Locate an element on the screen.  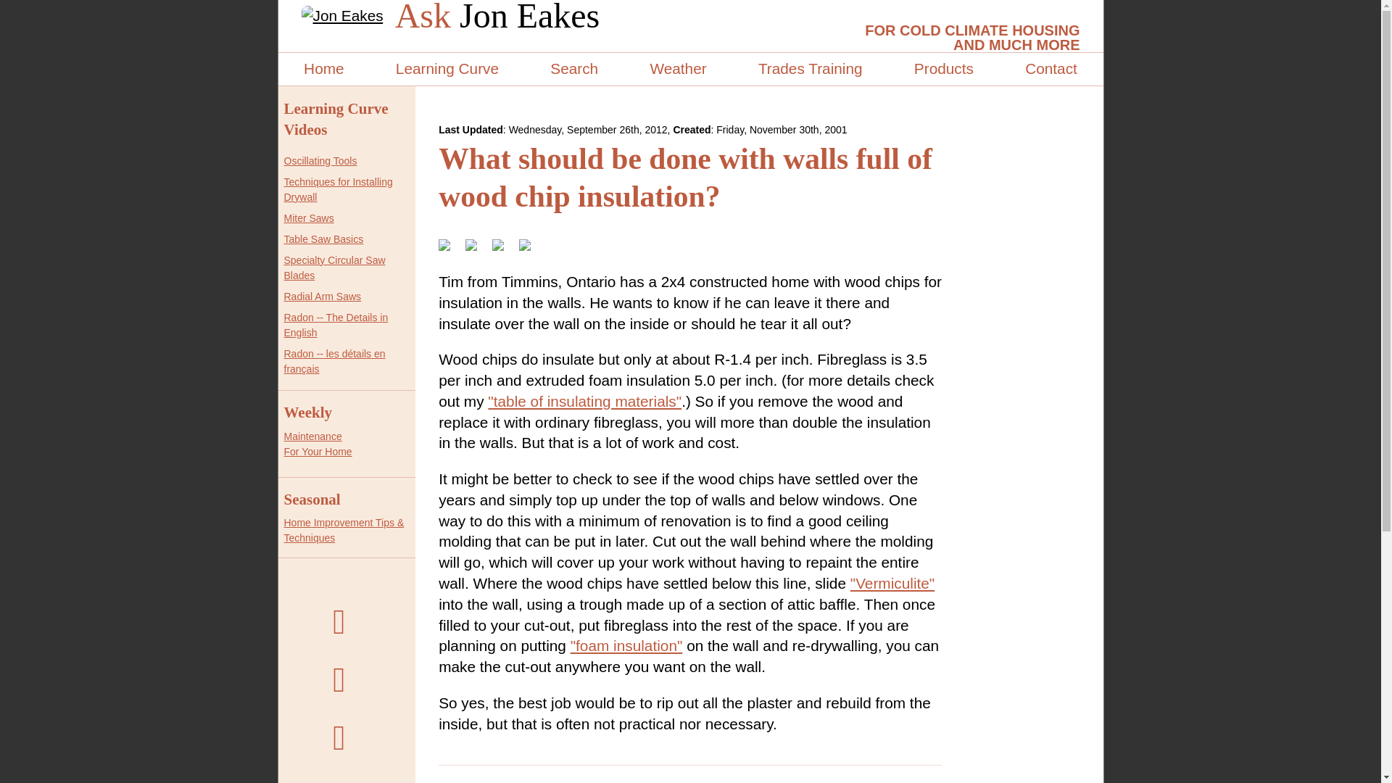
Table Saw Basics is located at coordinates (323, 239).